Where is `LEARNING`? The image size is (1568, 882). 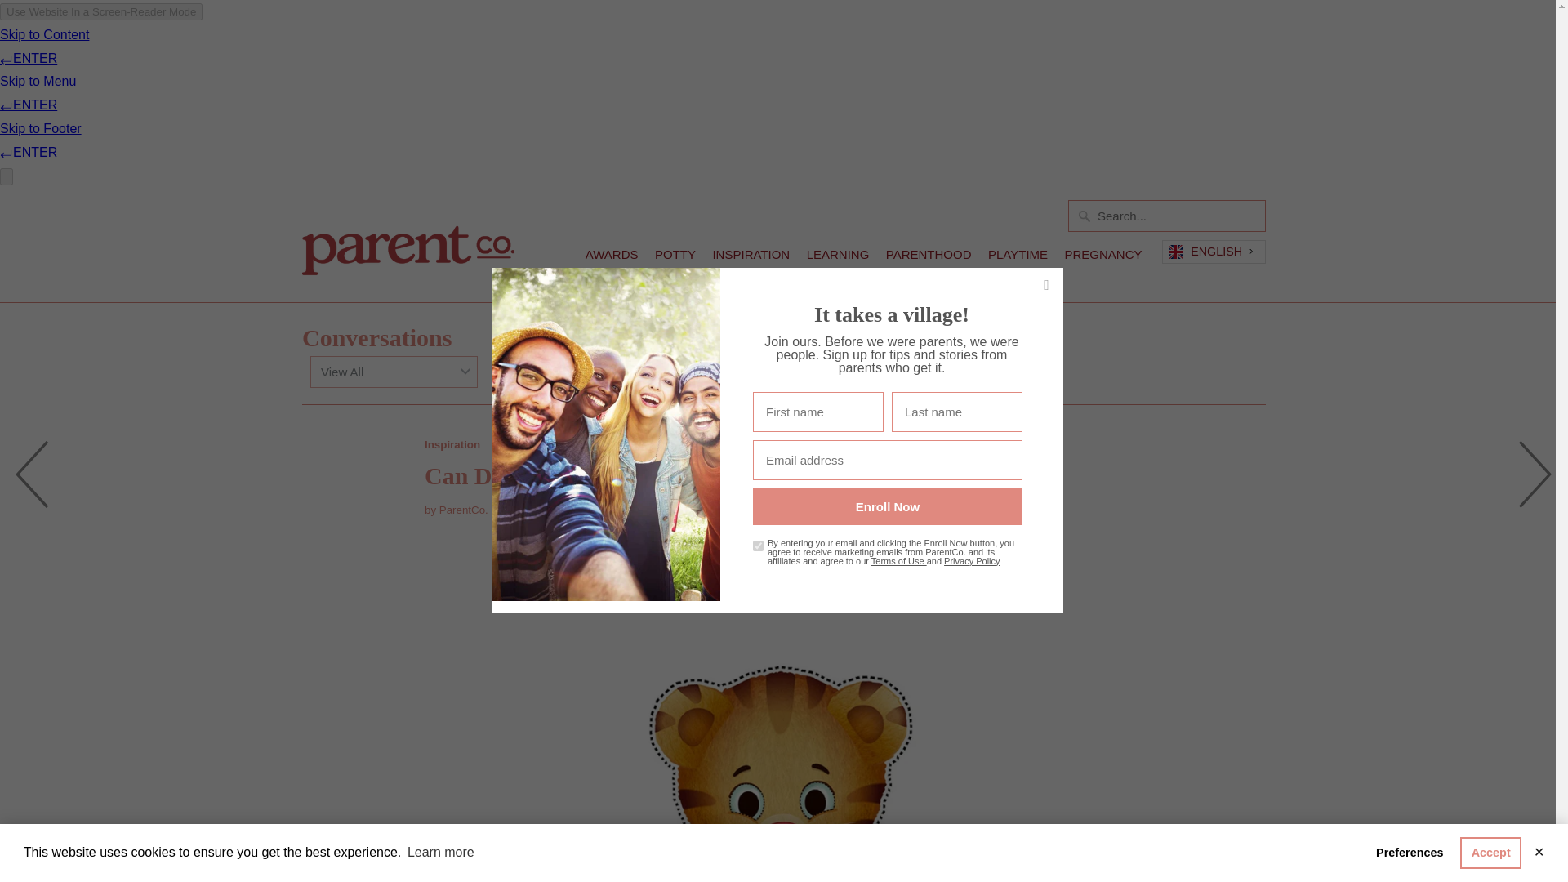
LEARNING is located at coordinates (838, 258).